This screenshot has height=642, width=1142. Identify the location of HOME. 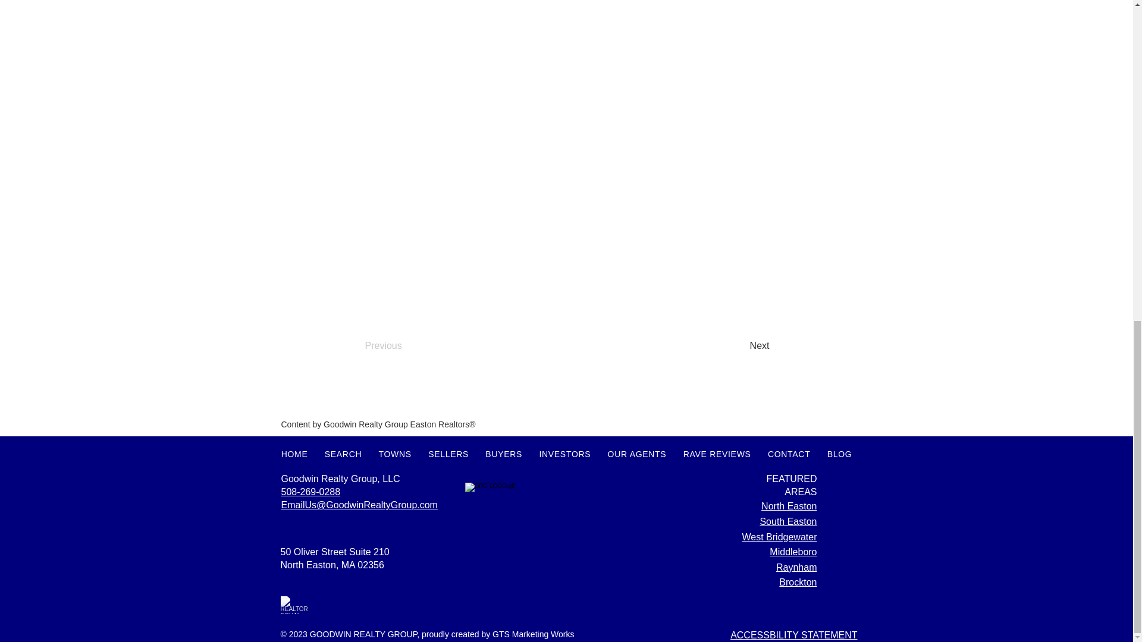
(294, 454).